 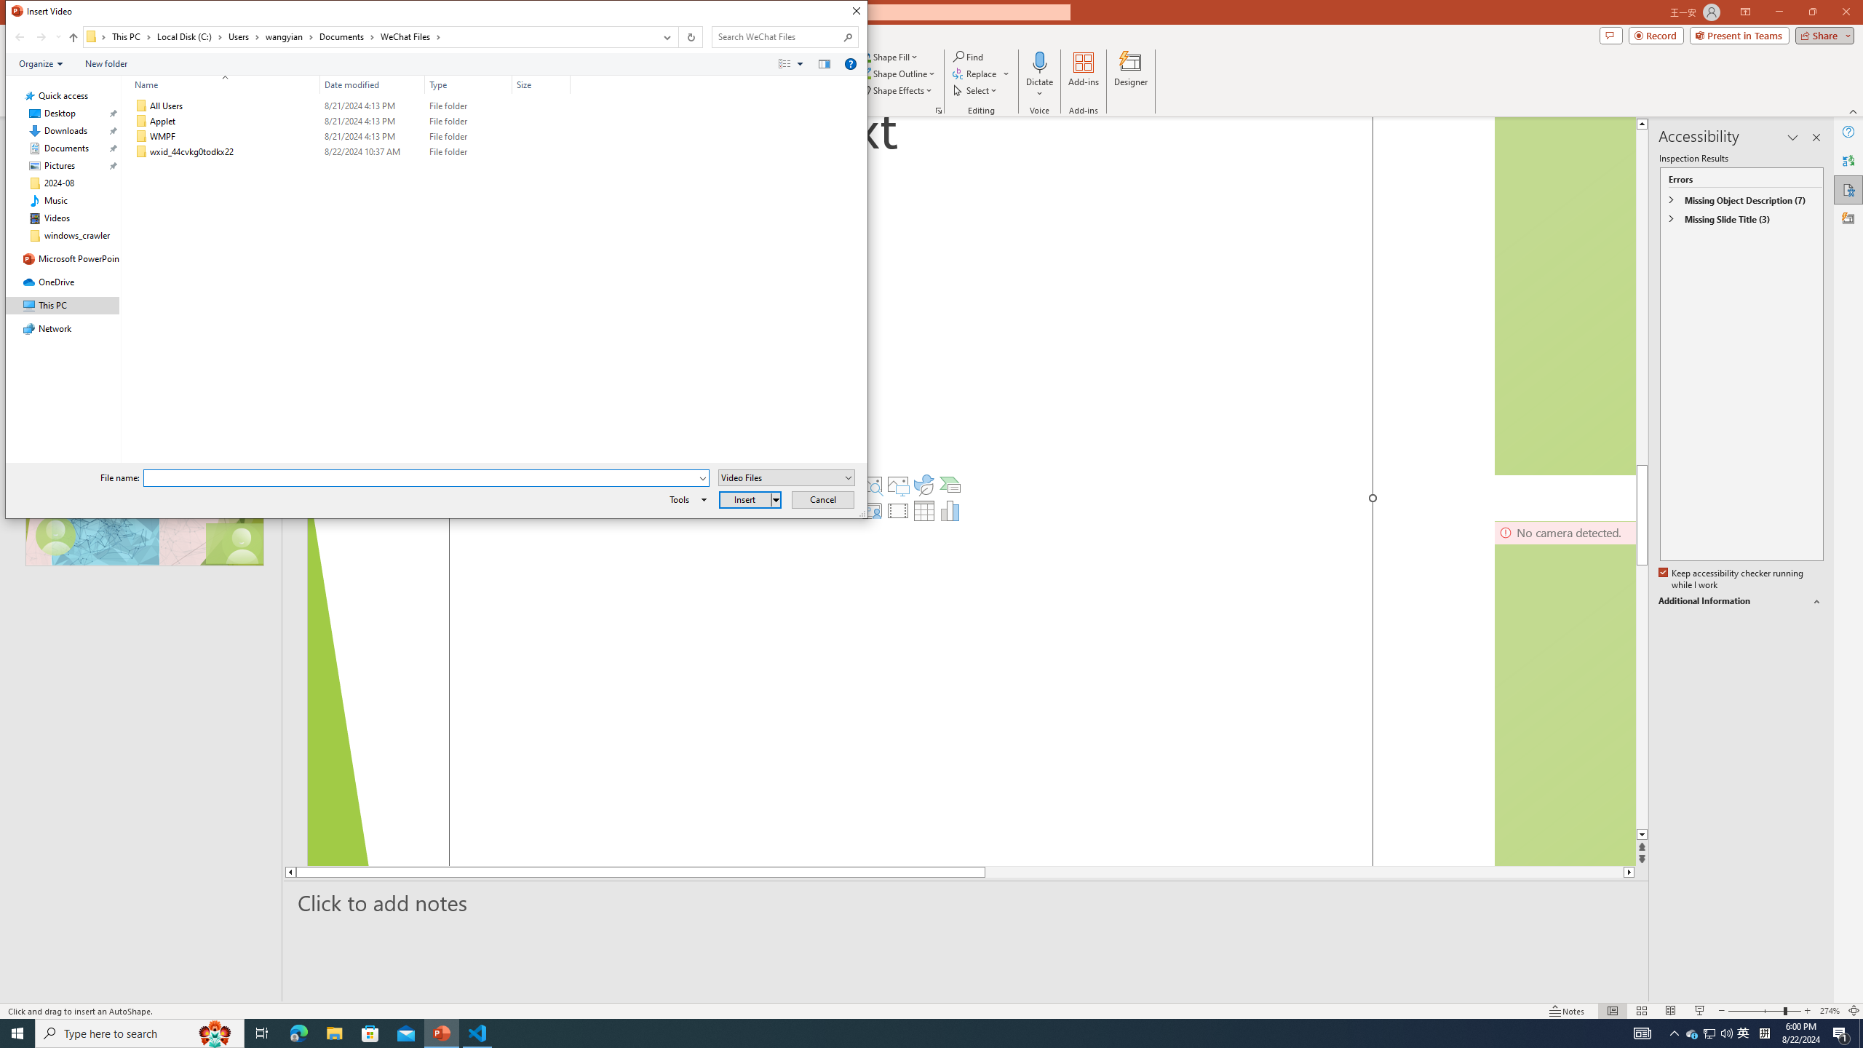 I want to click on Name, so click(x=221, y=84).